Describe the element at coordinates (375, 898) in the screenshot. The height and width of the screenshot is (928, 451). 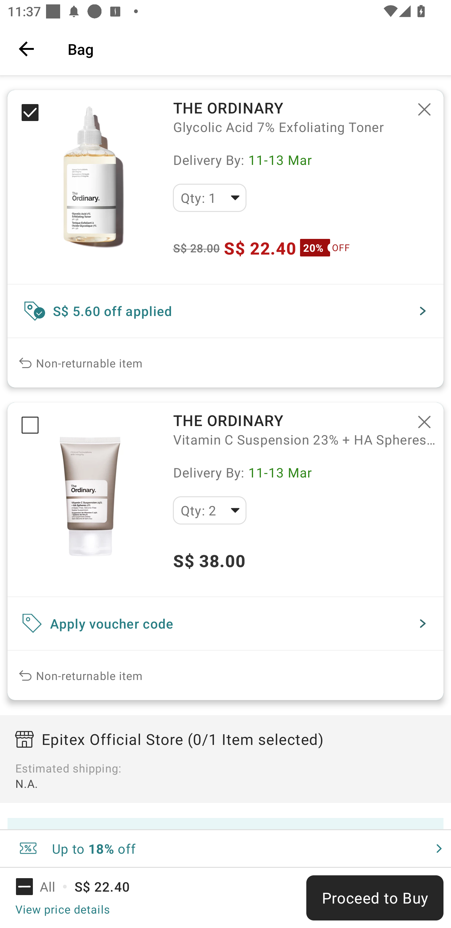
I see `Proceed to Buy` at that location.